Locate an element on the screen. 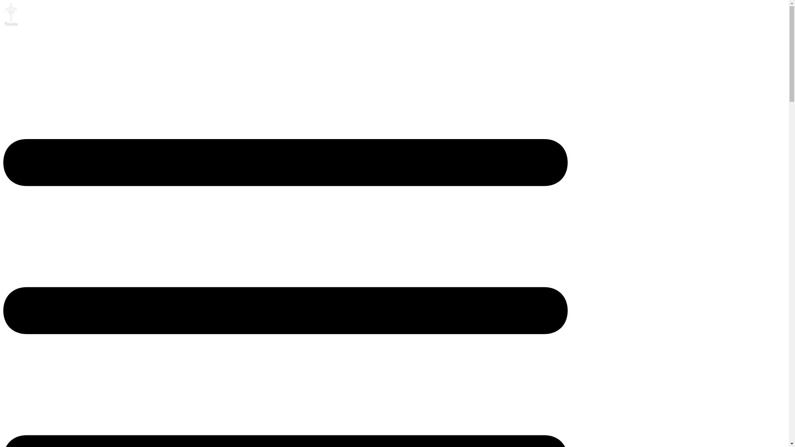 The width and height of the screenshot is (795, 447). evania-logo is located at coordinates (11, 15).